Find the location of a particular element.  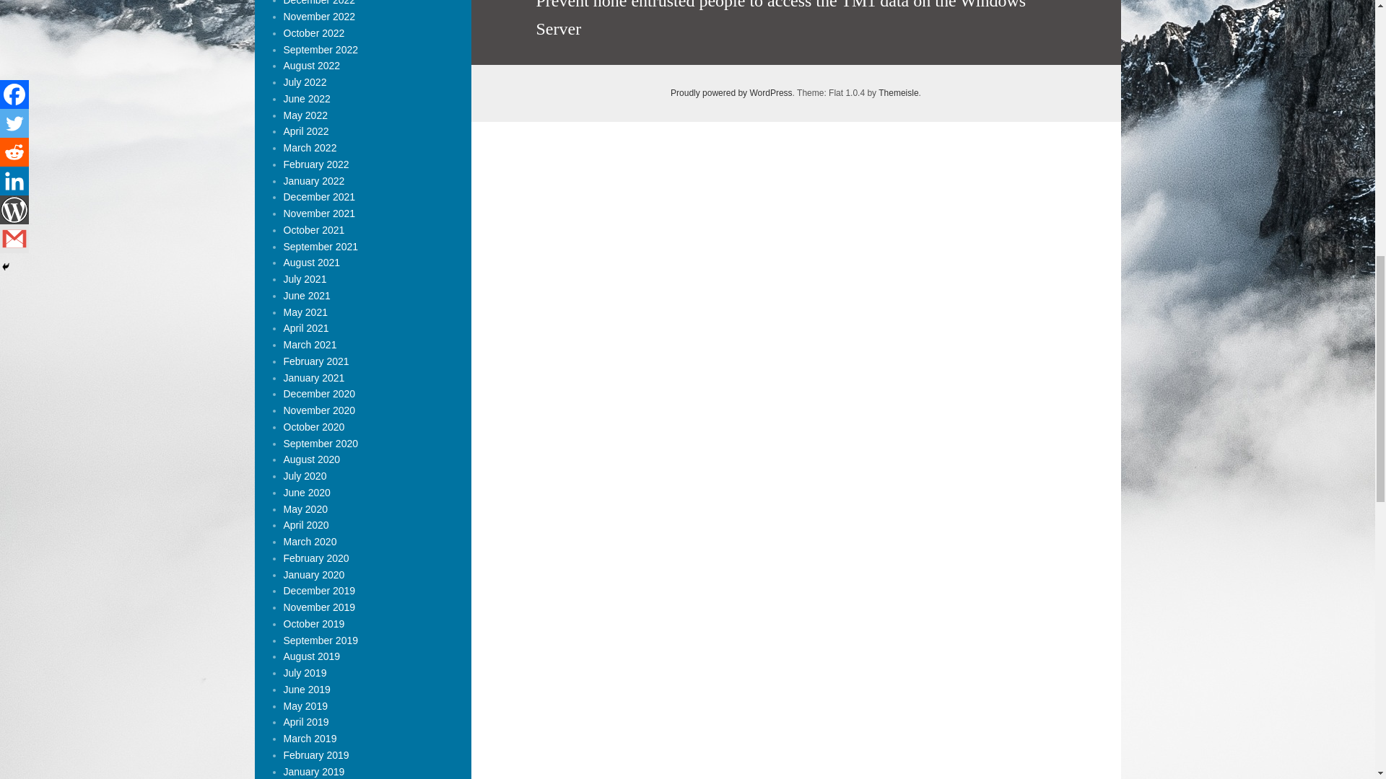

October 2022 is located at coordinates (313, 33).